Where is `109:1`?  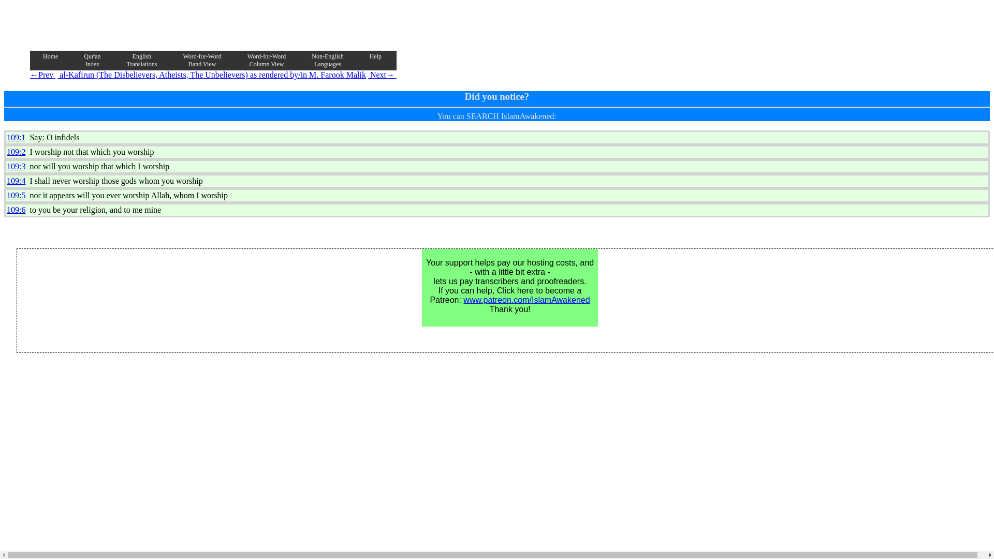 109:1 is located at coordinates (376, 56).